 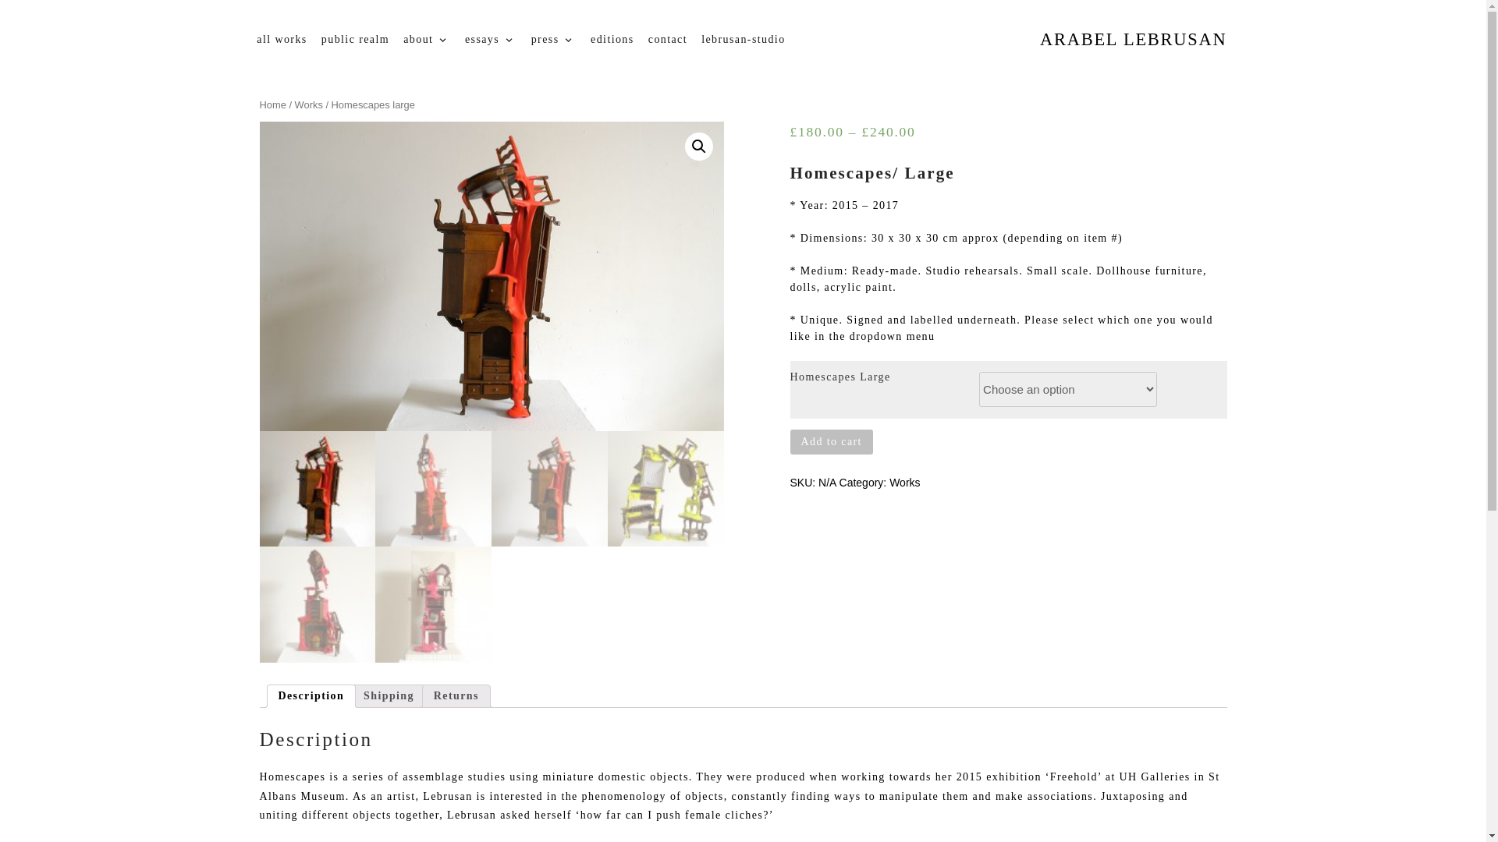 I want to click on Works, so click(x=309, y=104).